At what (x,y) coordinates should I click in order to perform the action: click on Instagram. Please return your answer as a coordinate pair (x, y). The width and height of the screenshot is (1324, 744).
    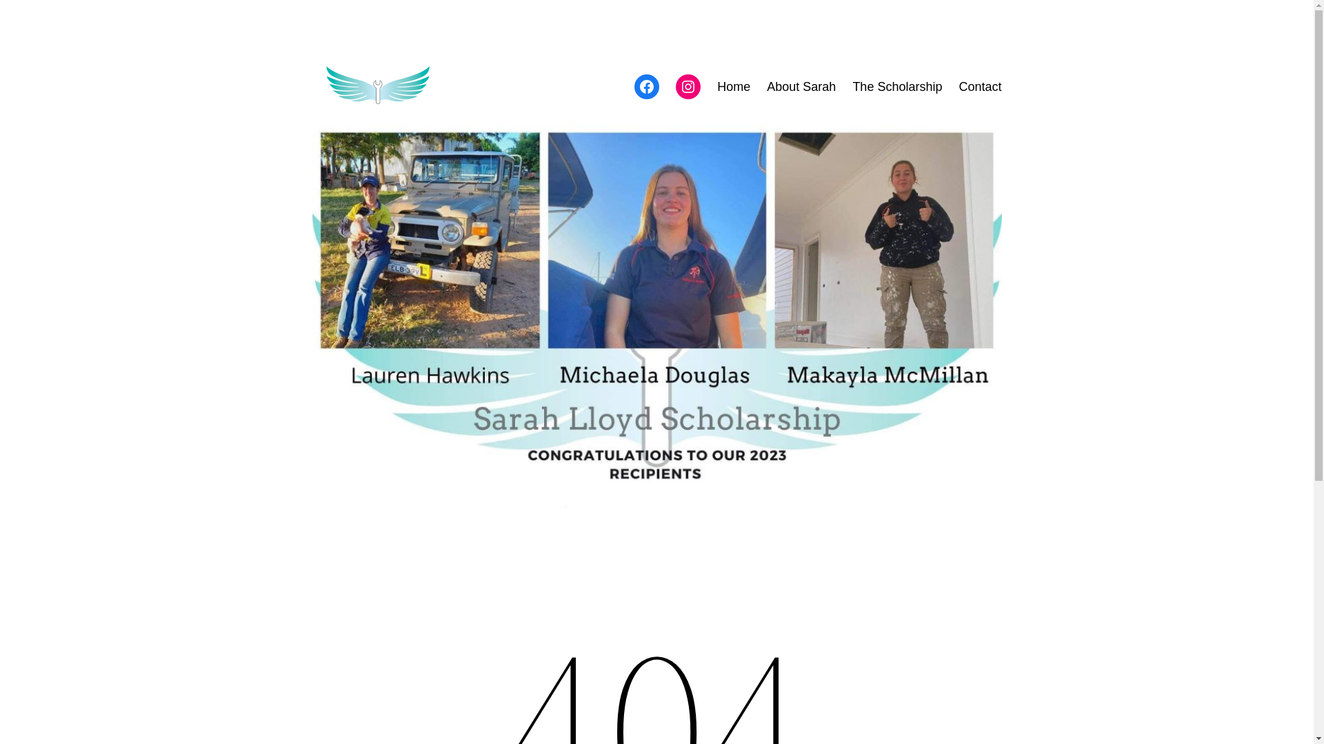
    Looking at the image, I should click on (688, 87).